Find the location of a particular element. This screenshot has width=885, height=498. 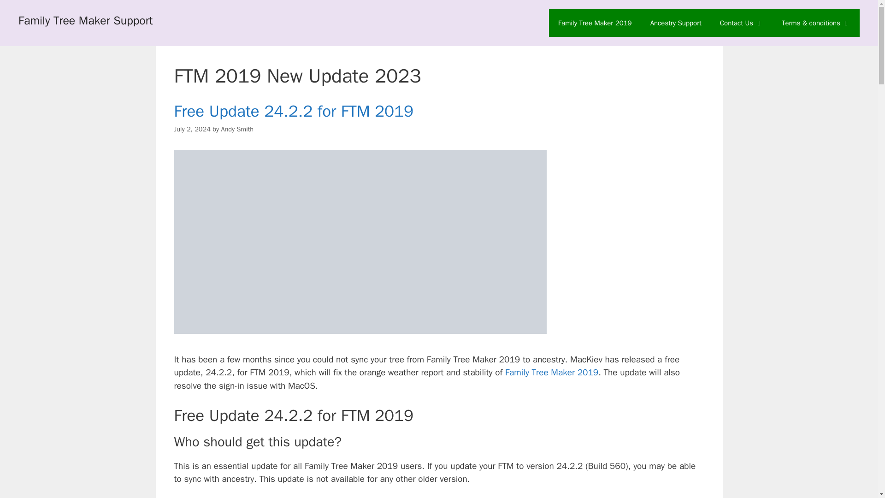

Free Update 24.2.2 for FTM 2019 is located at coordinates (294, 111).